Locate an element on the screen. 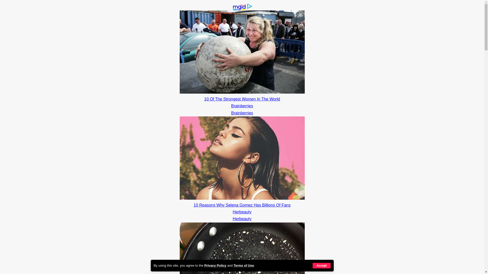 This screenshot has height=274, width=488. Terms of Use is located at coordinates (243, 265).